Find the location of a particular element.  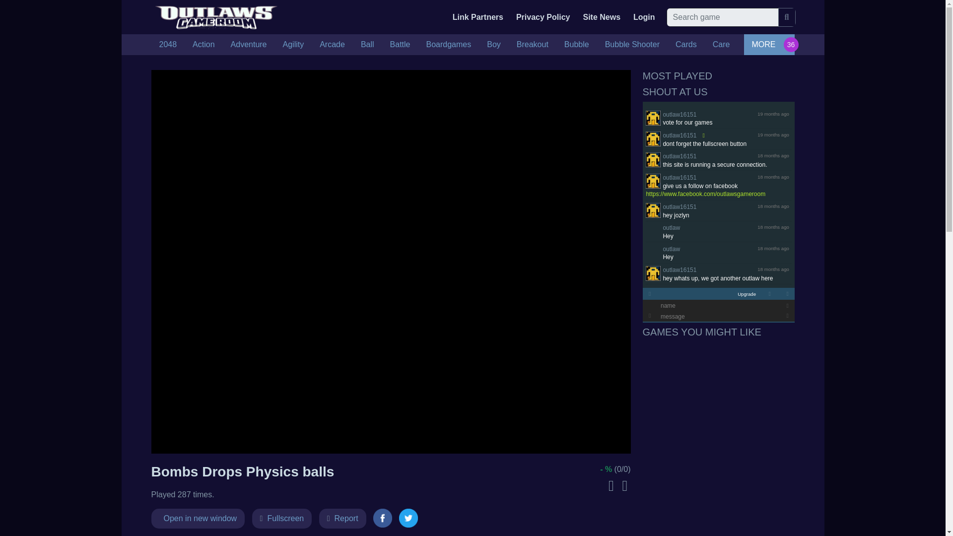

Boy is located at coordinates (494, 45).